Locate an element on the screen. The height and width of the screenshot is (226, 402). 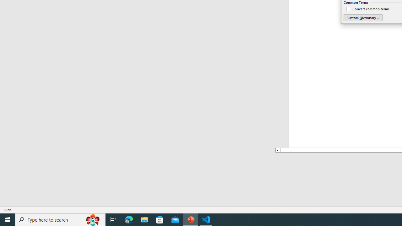
Microsoft Edge is located at coordinates (129, 220).